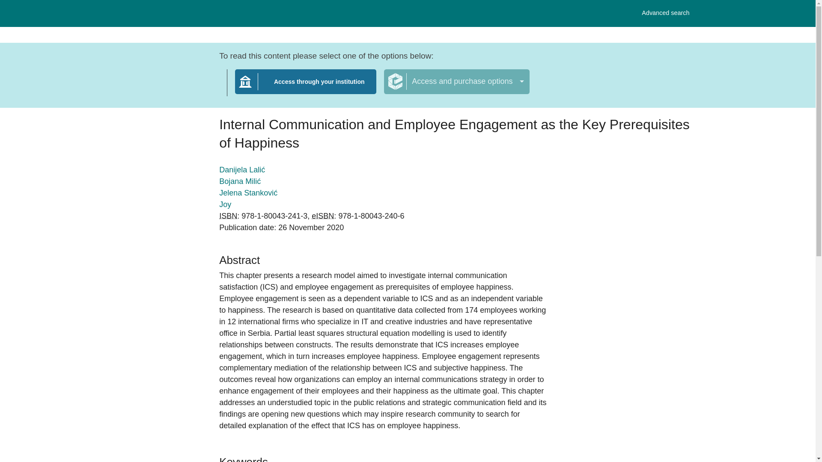  I want to click on Joy, so click(225, 204).